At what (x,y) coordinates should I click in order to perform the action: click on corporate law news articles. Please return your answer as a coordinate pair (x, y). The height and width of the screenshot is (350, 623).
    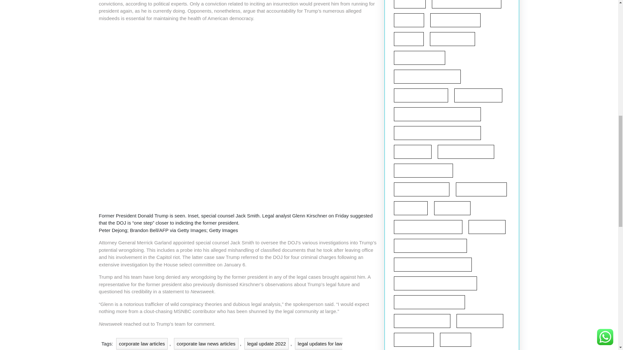
    Looking at the image, I should click on (206, 344).